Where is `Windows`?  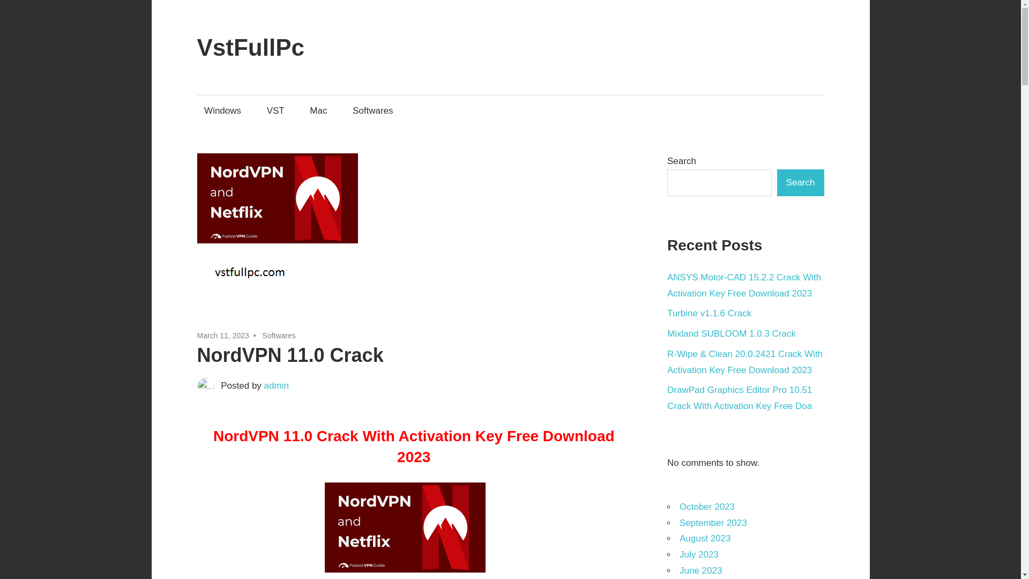 Windows is located at coordinates (223, 110).